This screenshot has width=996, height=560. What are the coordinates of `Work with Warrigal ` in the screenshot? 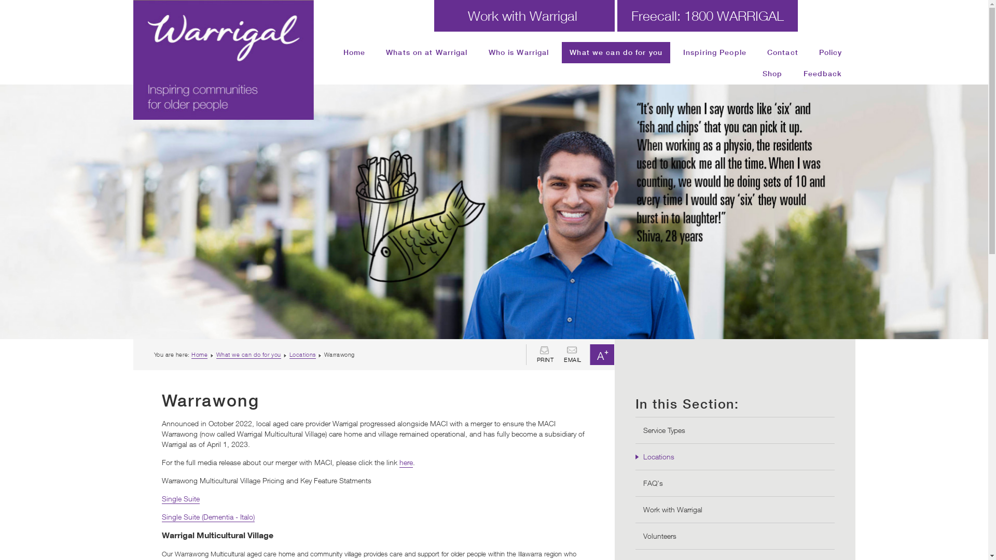 It's located at (524, 16).